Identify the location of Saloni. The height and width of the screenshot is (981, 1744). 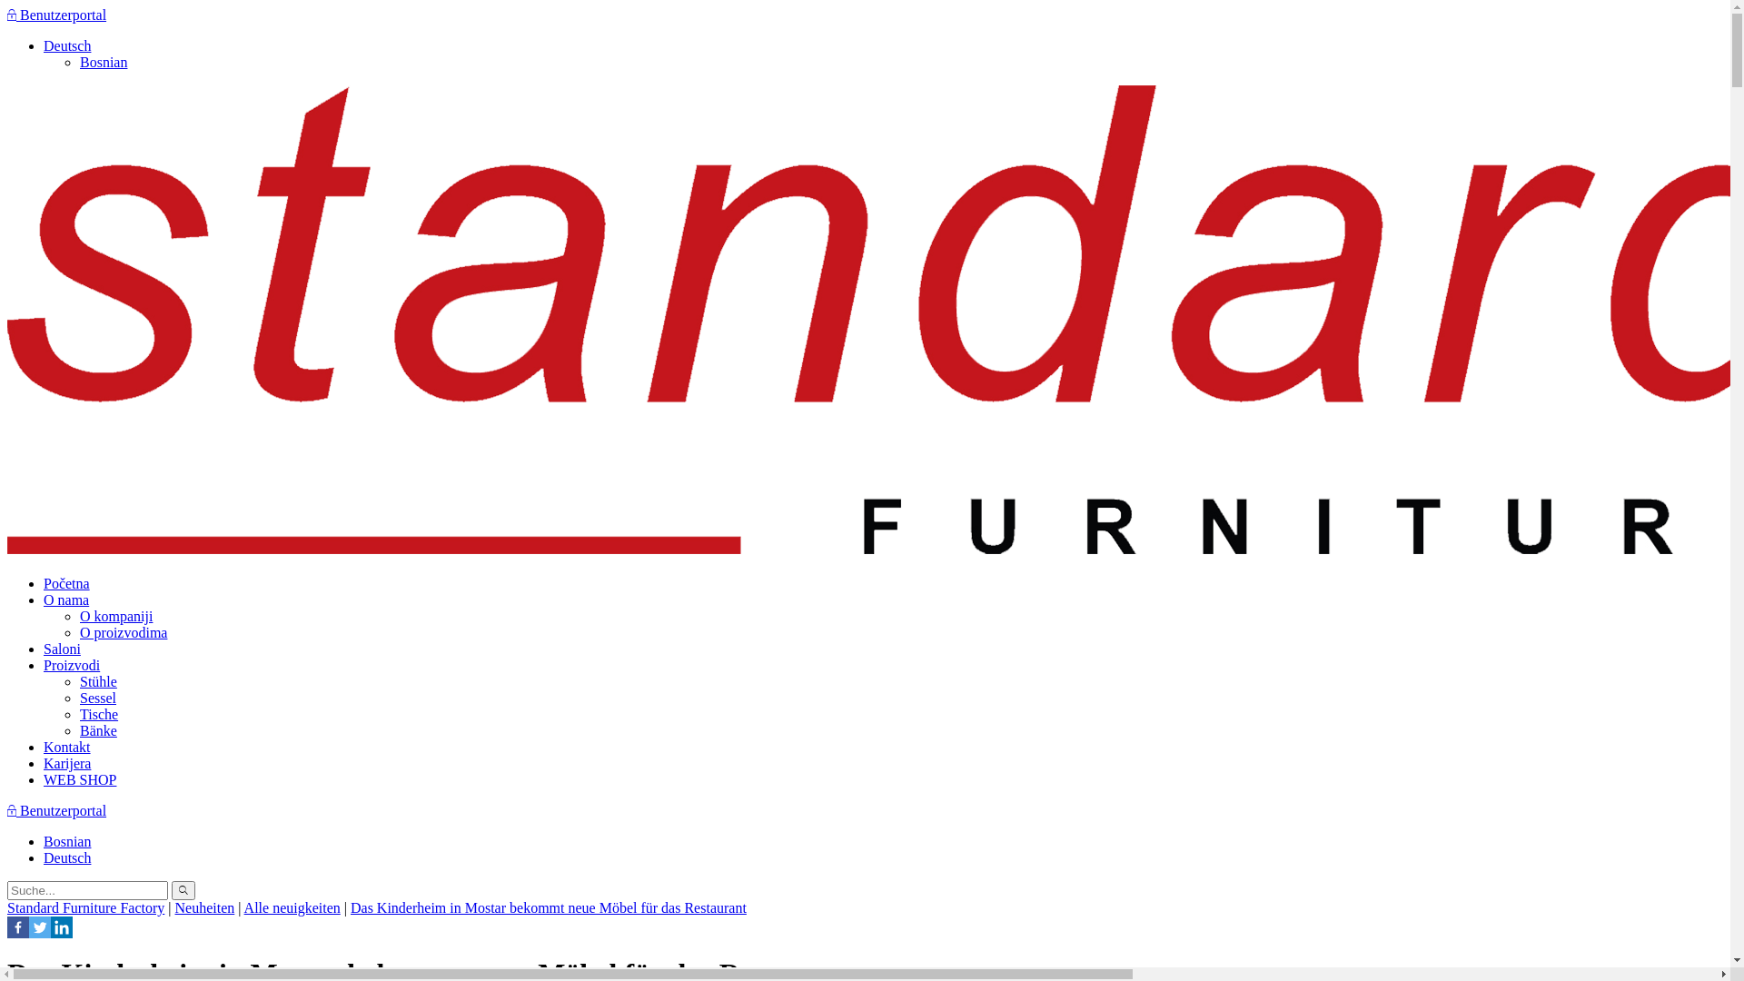
(62, 649).